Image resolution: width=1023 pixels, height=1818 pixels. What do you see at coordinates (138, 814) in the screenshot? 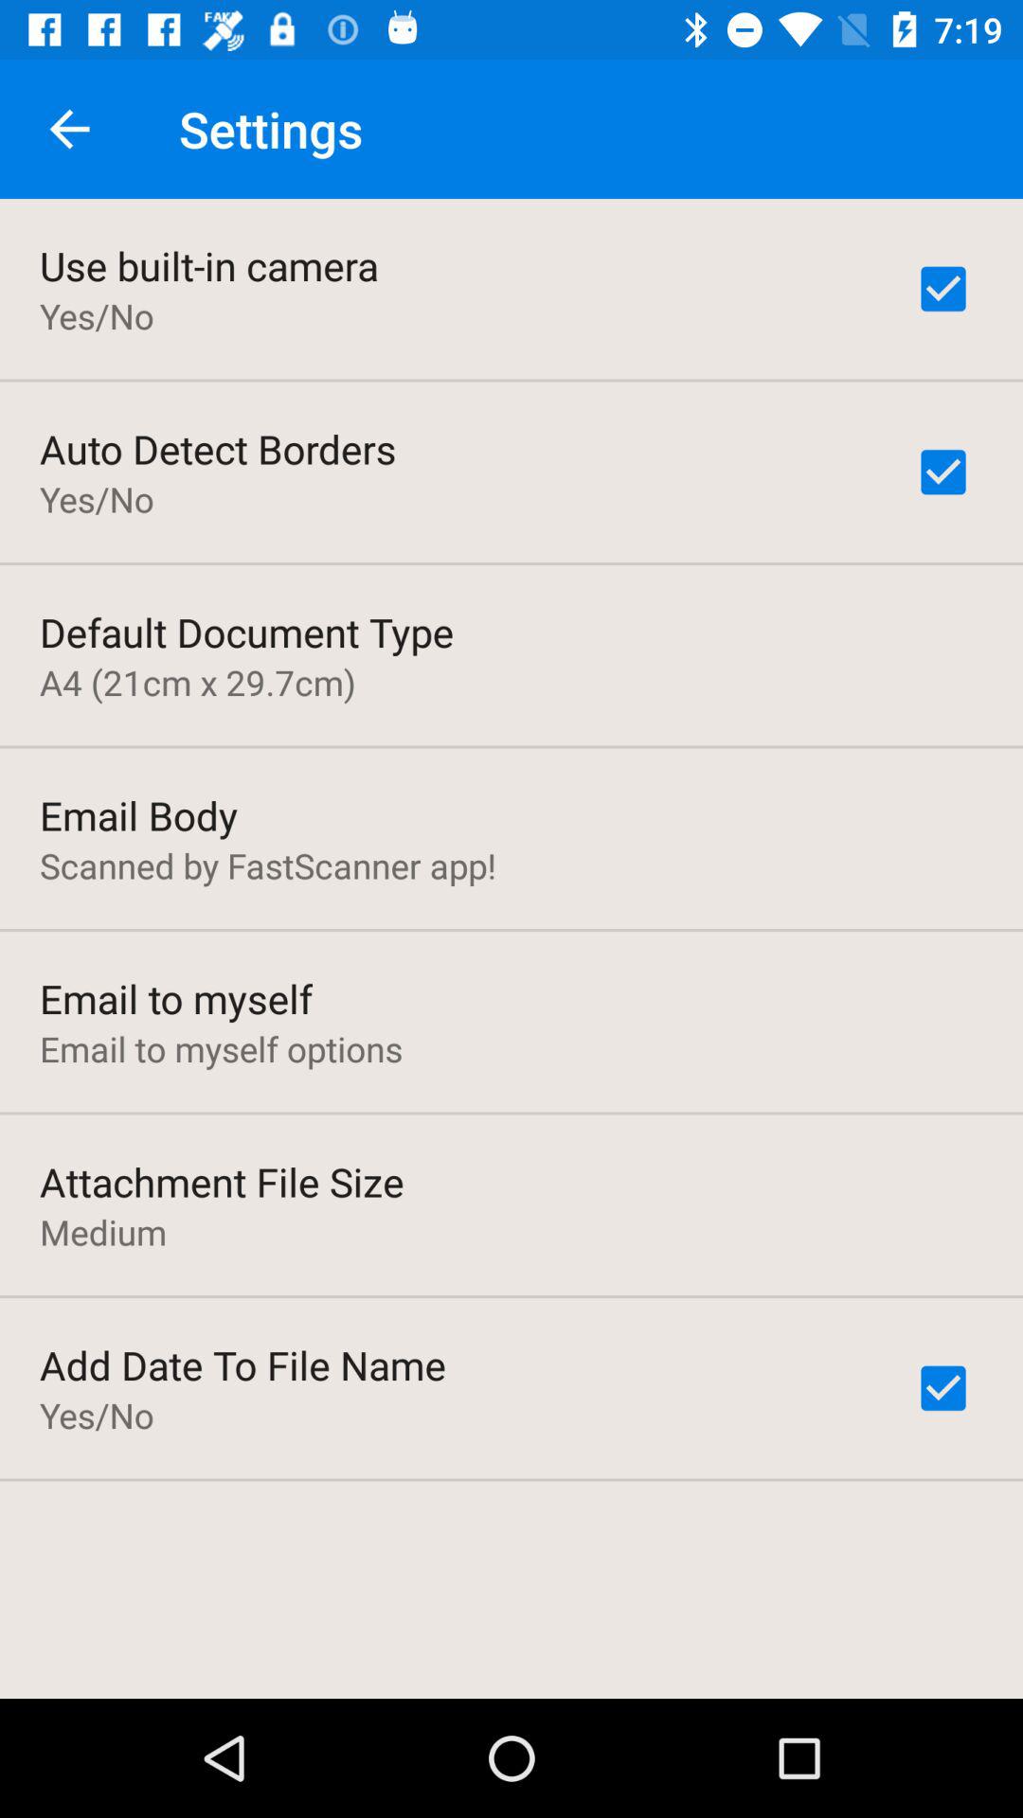
I see `flip until email body` at bounding box center [138, 814].